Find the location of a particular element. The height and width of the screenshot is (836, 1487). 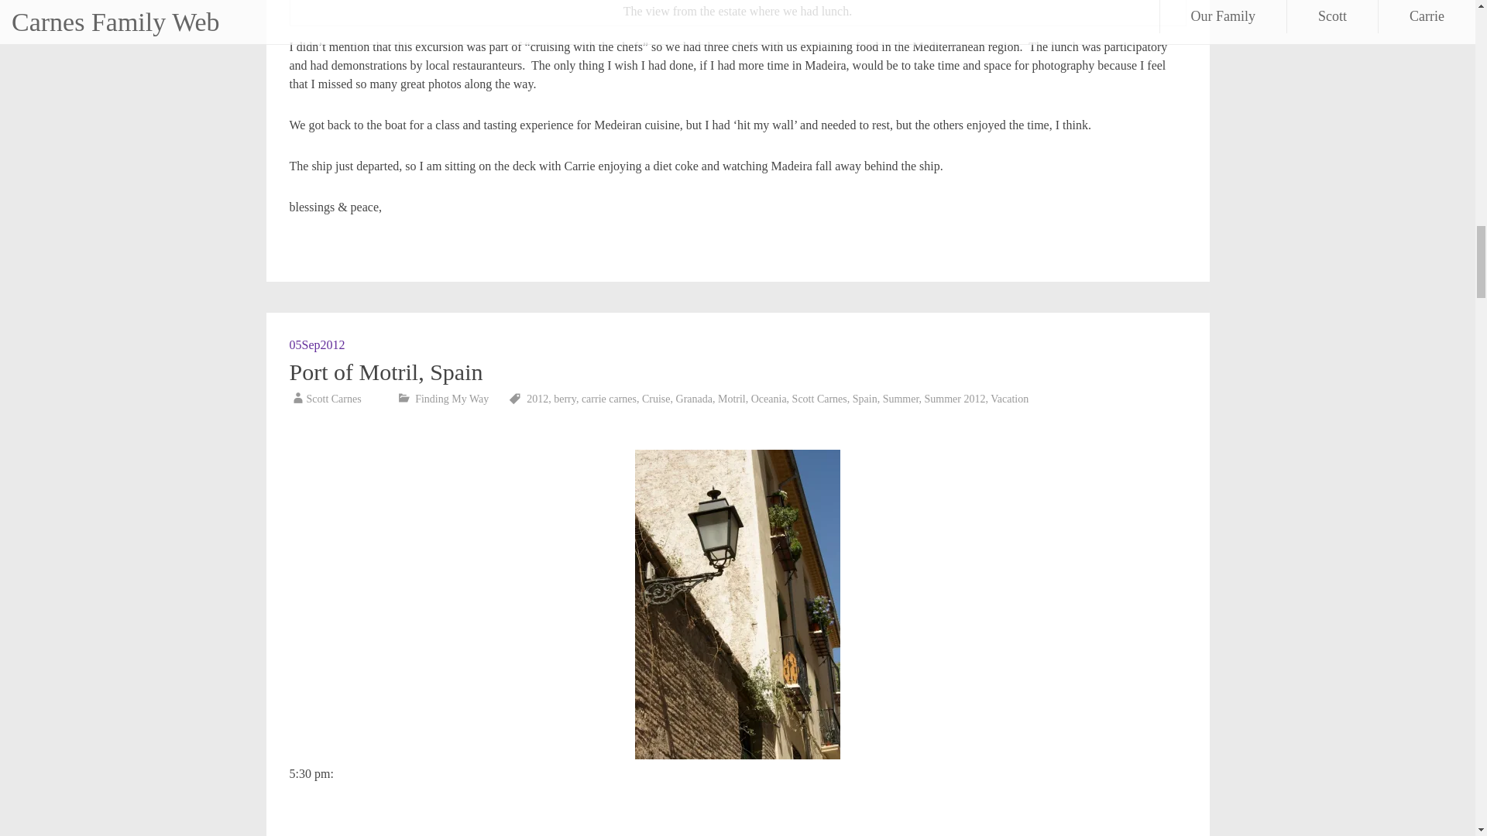

Scott Carnes is located at coordinates (333, 398).